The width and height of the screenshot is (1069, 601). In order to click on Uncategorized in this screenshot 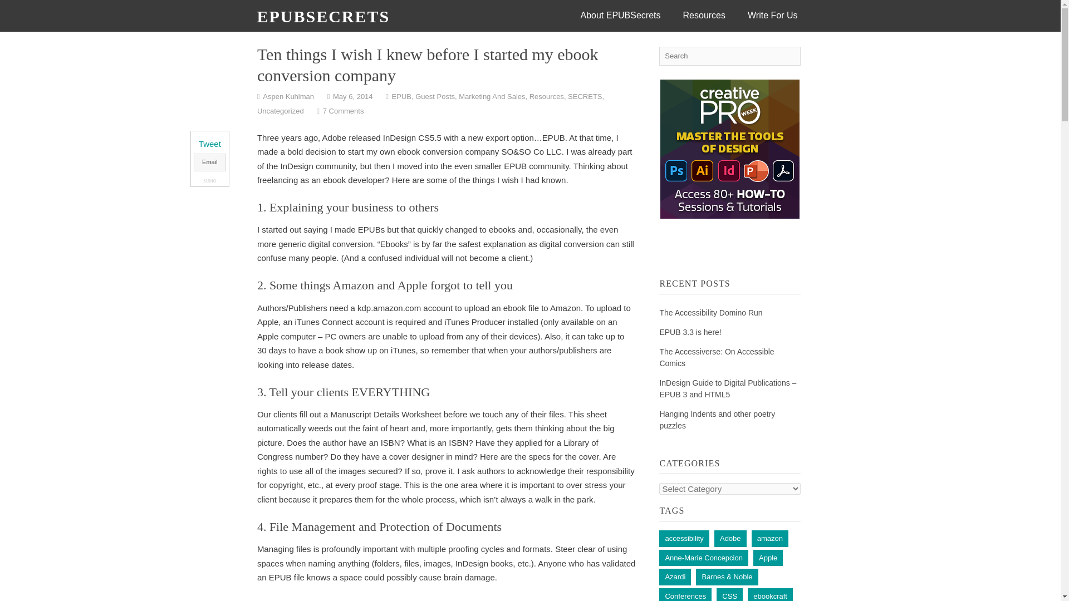, I will do `click(281, 111)`.